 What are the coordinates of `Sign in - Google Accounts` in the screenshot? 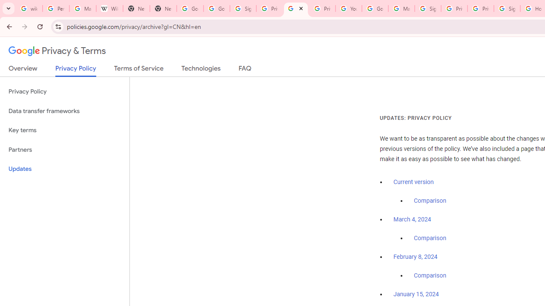 It's located at (427, 8).